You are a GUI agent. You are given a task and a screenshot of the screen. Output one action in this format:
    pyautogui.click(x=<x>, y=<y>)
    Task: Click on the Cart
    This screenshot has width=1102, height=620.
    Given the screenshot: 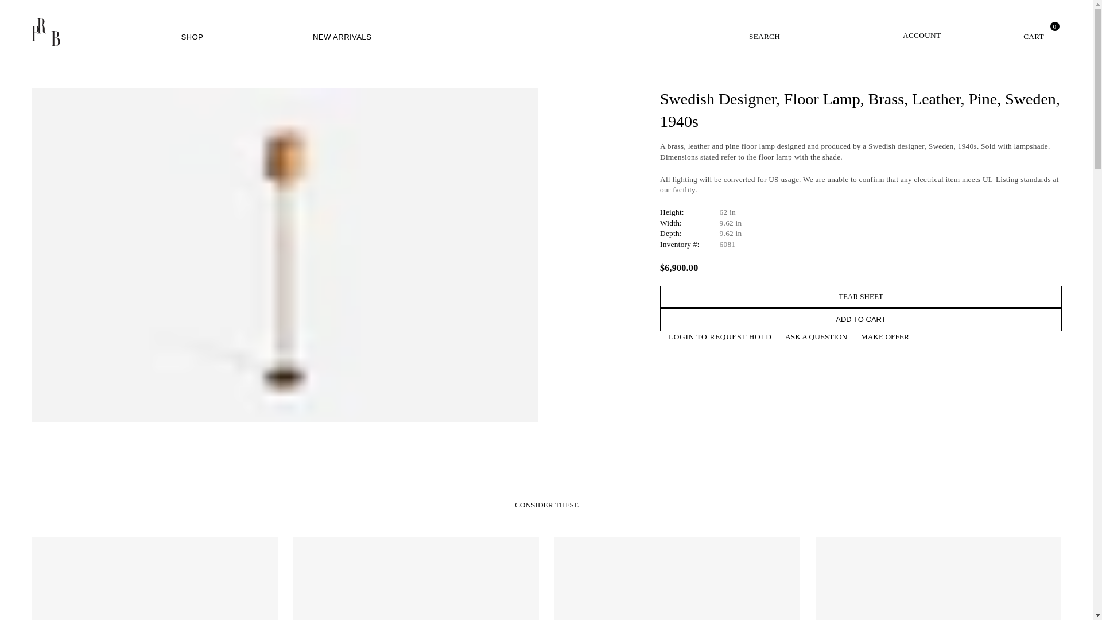 What is the action you would take?
    pyautogui.click(x=1011, y=32)
    